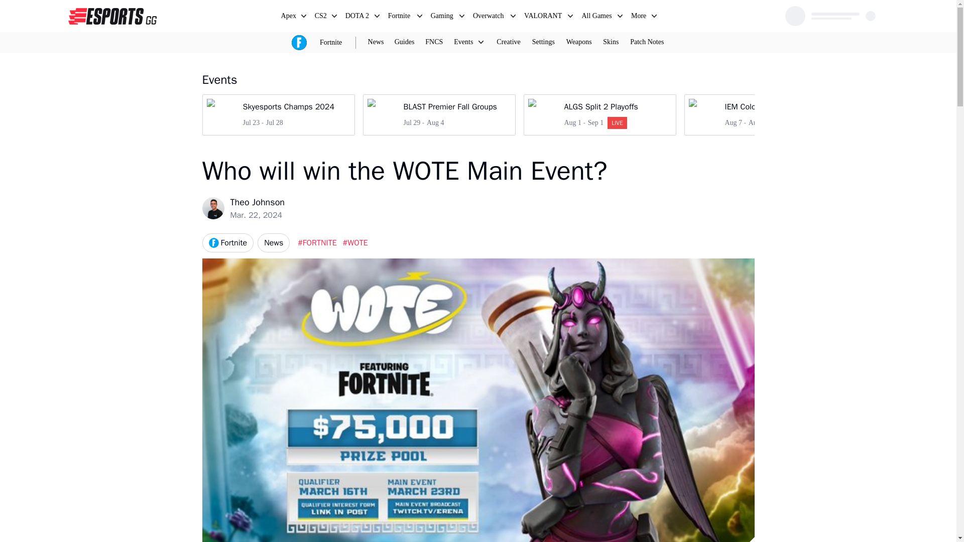 The width and height of the screenshot is (964, 542). Describe the element at coordinates (760, 114) in the screenshot. I see `Fortnite` at that location.